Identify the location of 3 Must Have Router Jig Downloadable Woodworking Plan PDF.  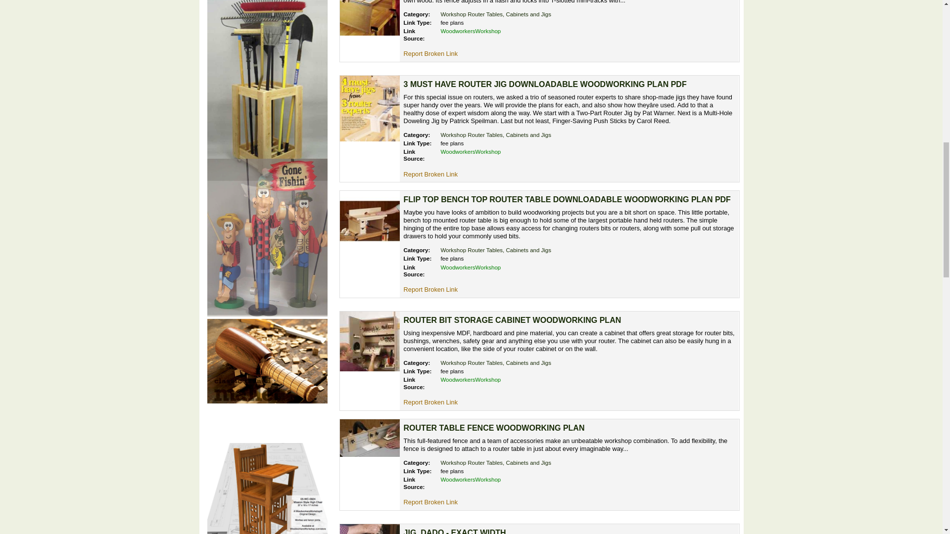
(369, 109).